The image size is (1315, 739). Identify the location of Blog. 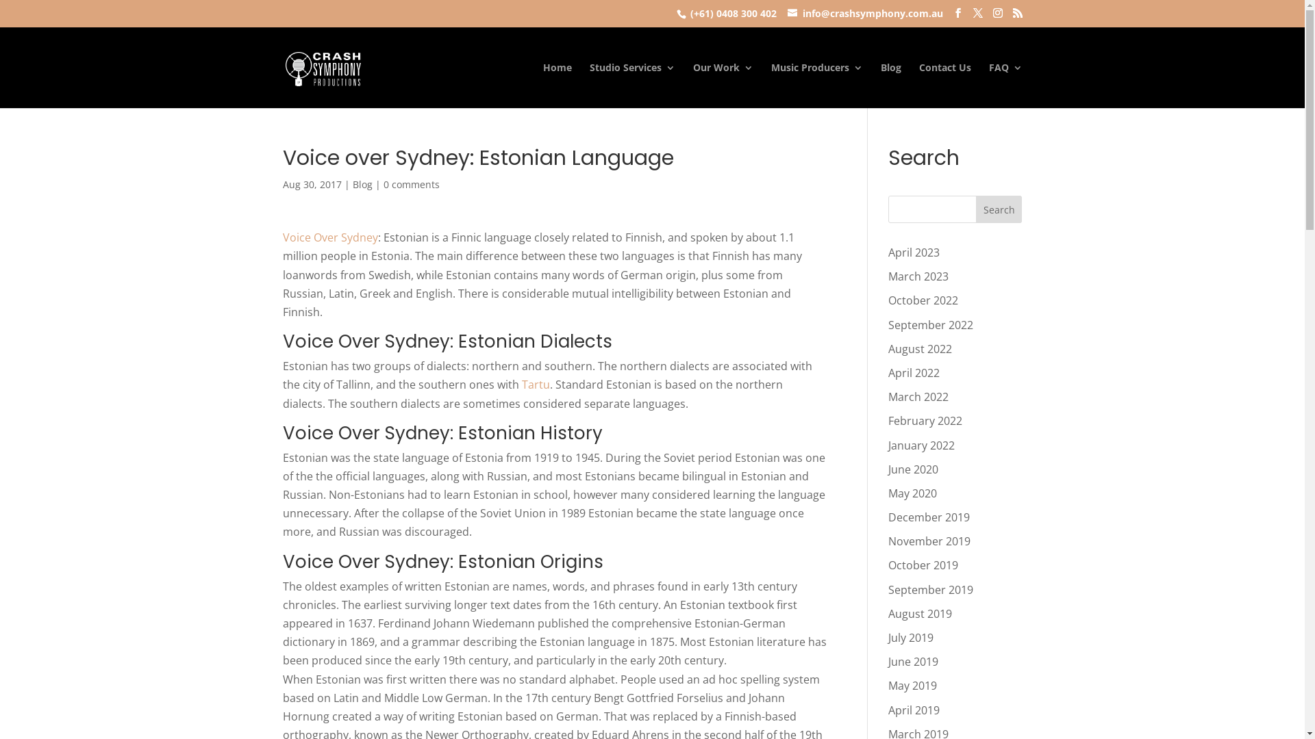
(891, 86).